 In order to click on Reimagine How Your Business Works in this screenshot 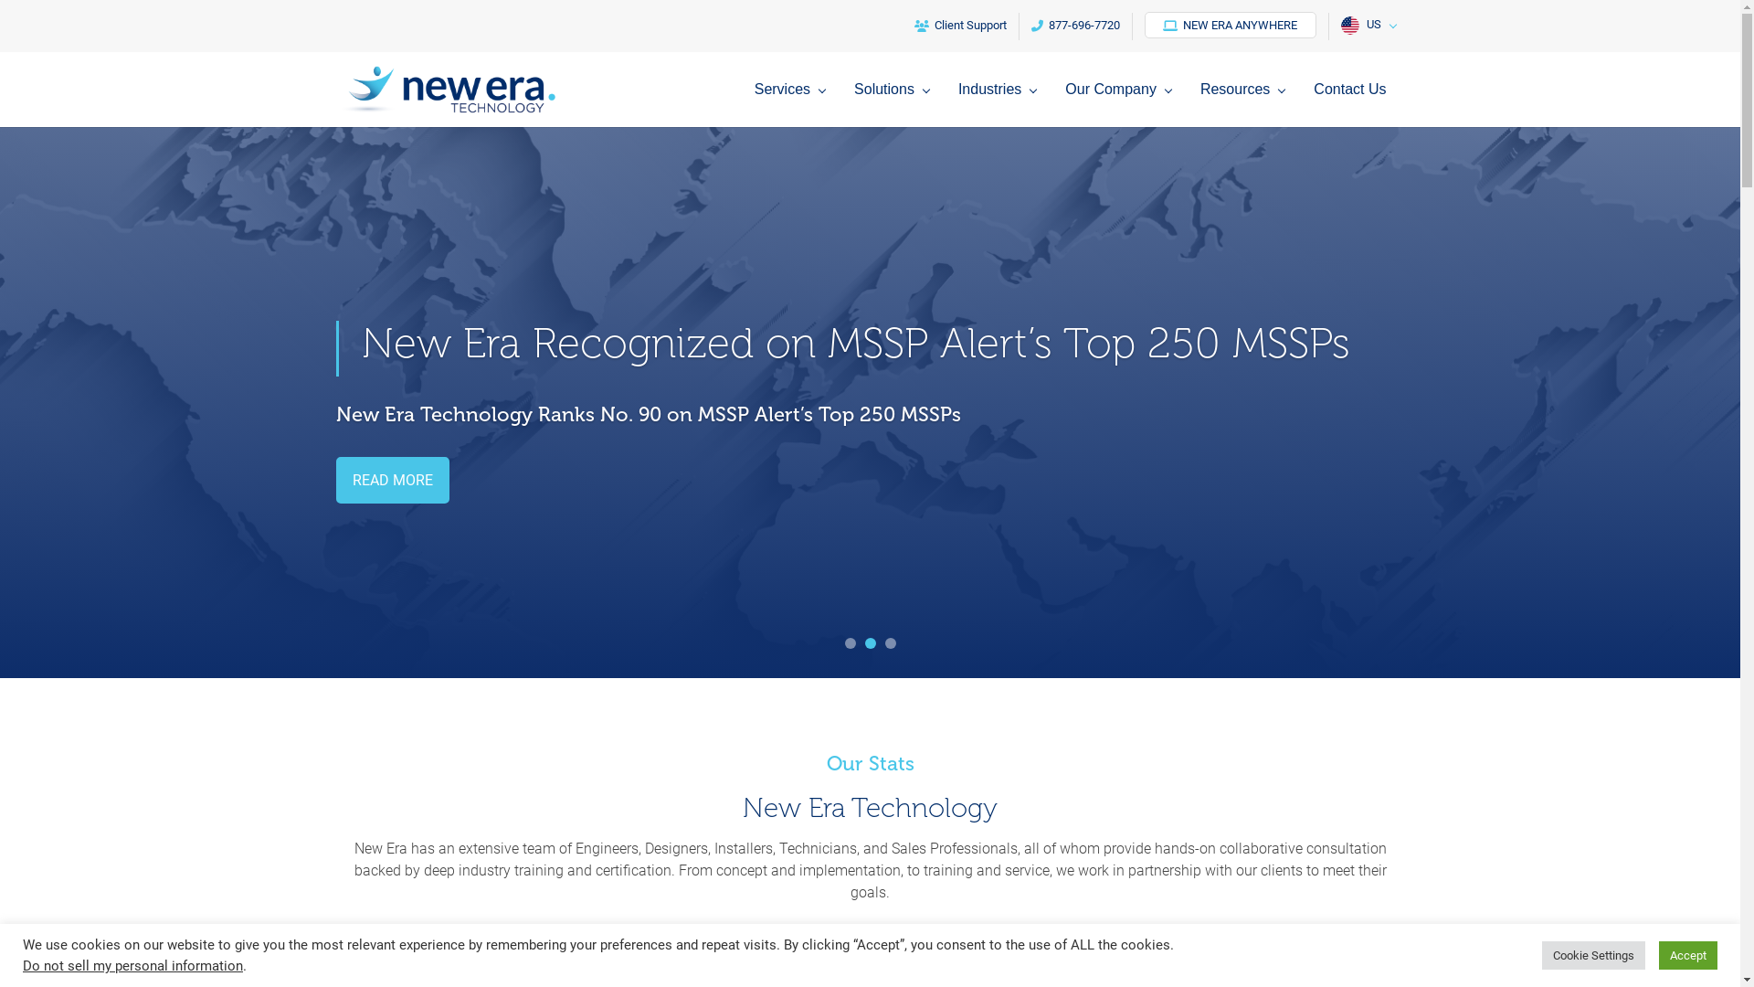, I will do `click(713, 344)`.